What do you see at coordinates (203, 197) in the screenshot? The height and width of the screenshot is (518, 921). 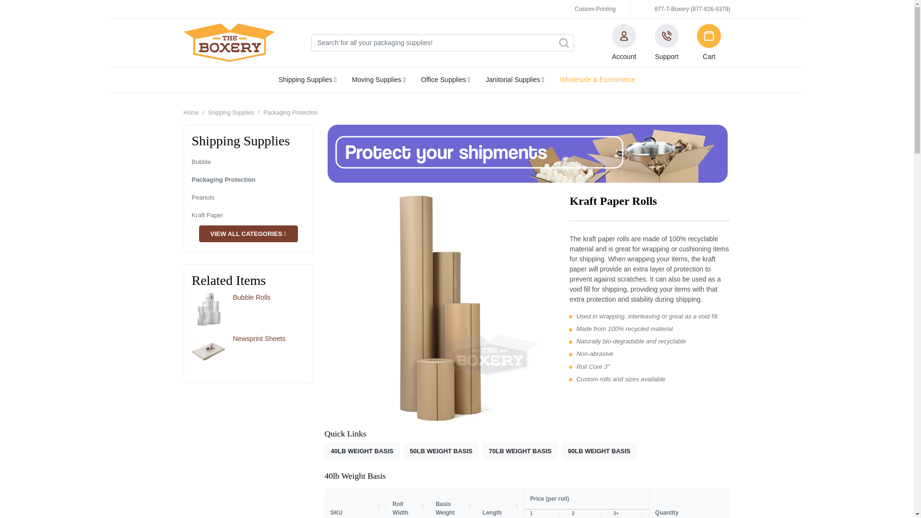 I see `Peanuts` at bounding box center [203, 197].